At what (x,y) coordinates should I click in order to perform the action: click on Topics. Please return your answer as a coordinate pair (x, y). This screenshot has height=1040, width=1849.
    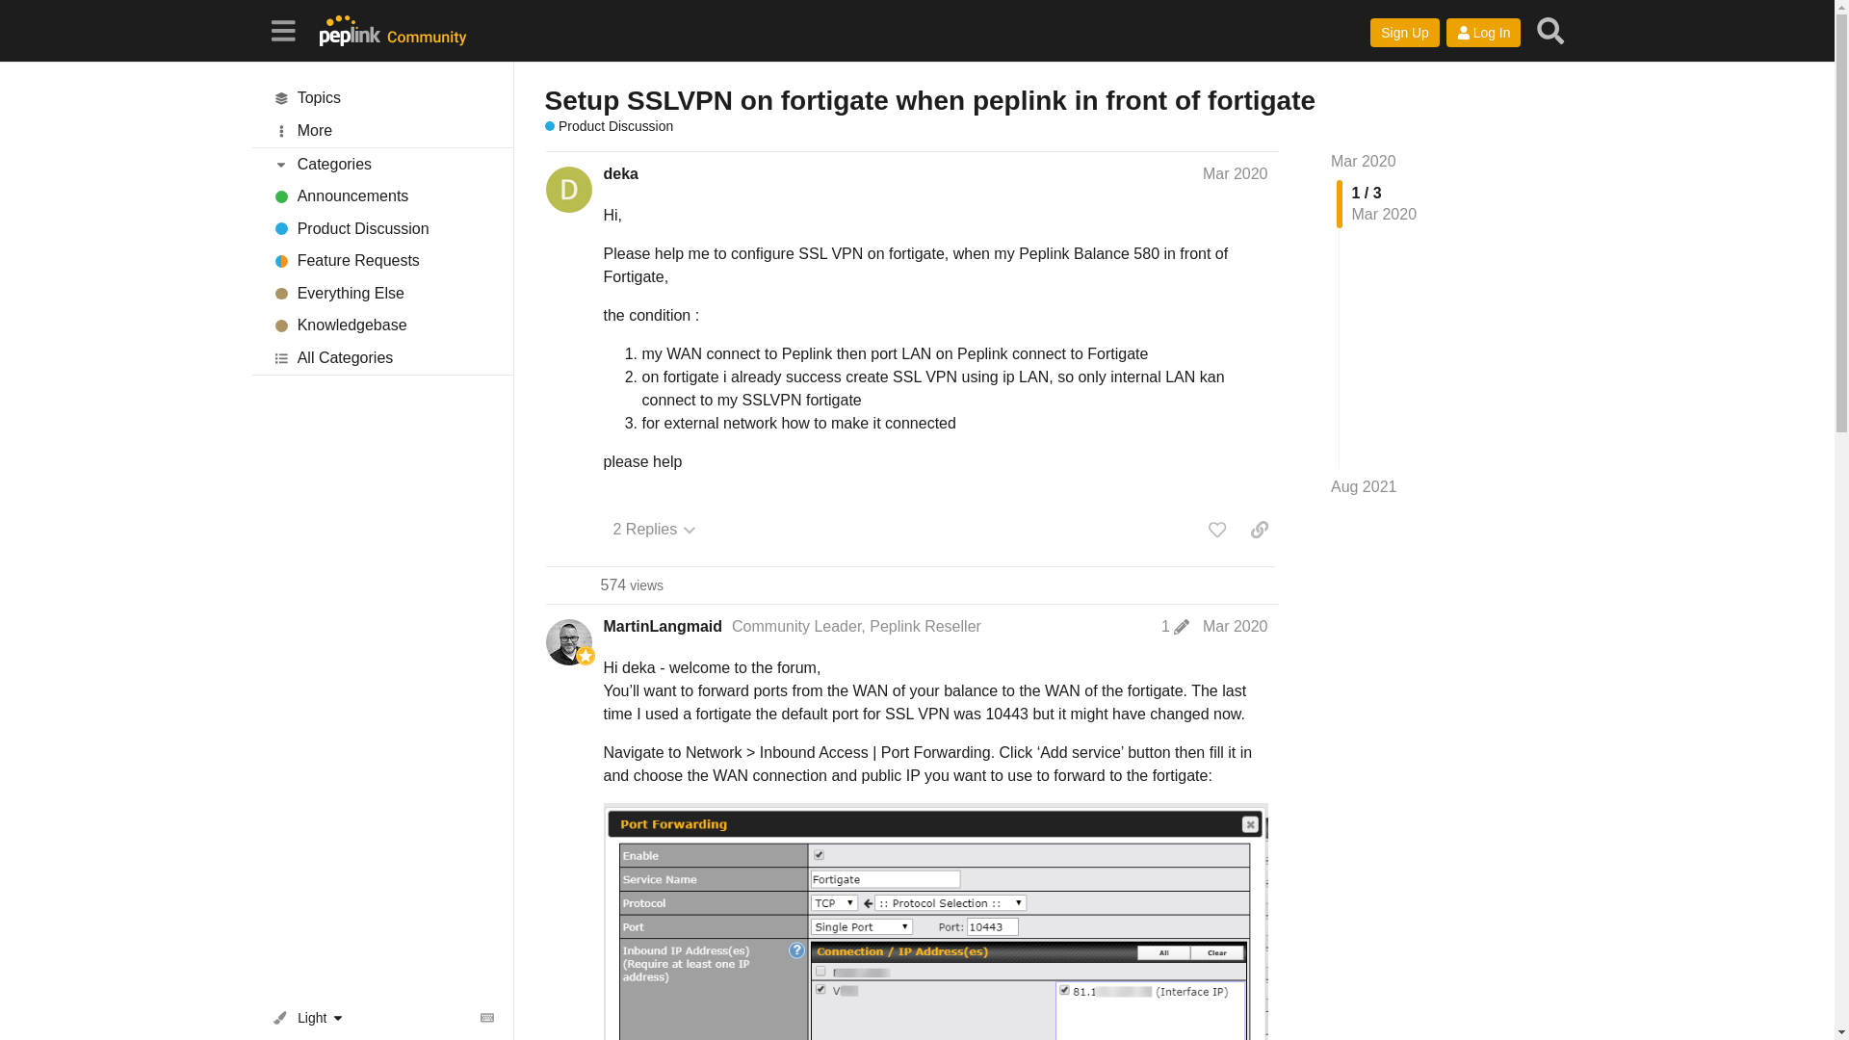
    Looking at the image, I should click on (382, 98).